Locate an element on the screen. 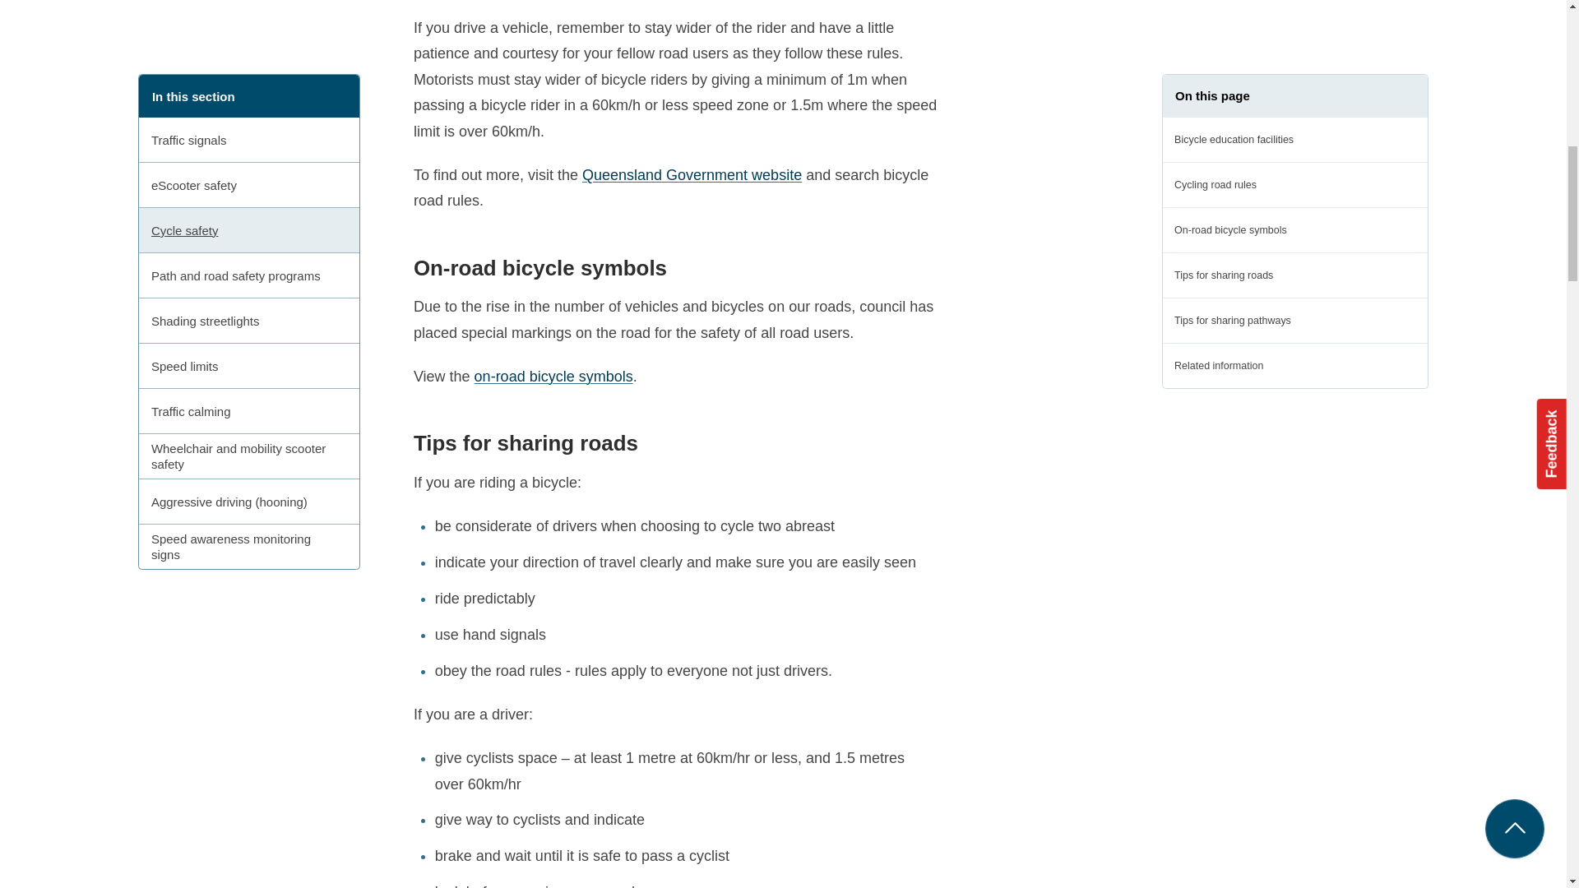 Image resolution: width=1579 pixels, height=888 pixels. Go back to top is located at coordinates (1515, 231).